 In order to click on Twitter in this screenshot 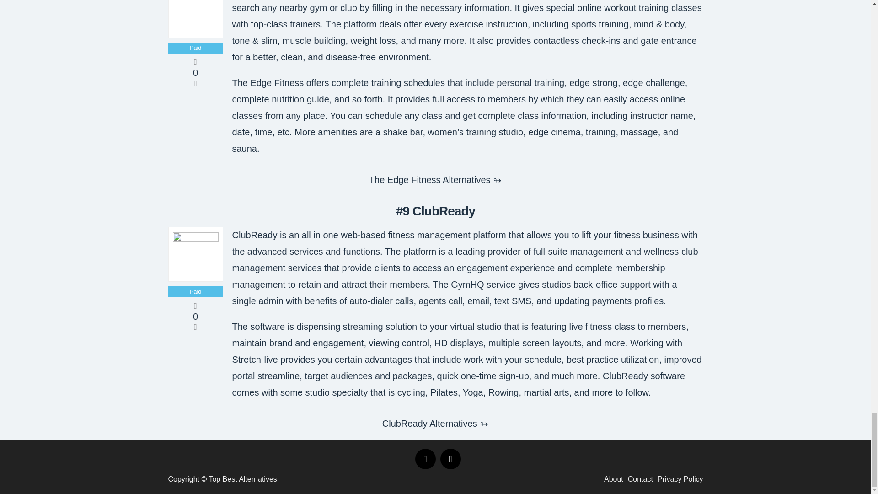, I will do `click(450, 459)`.